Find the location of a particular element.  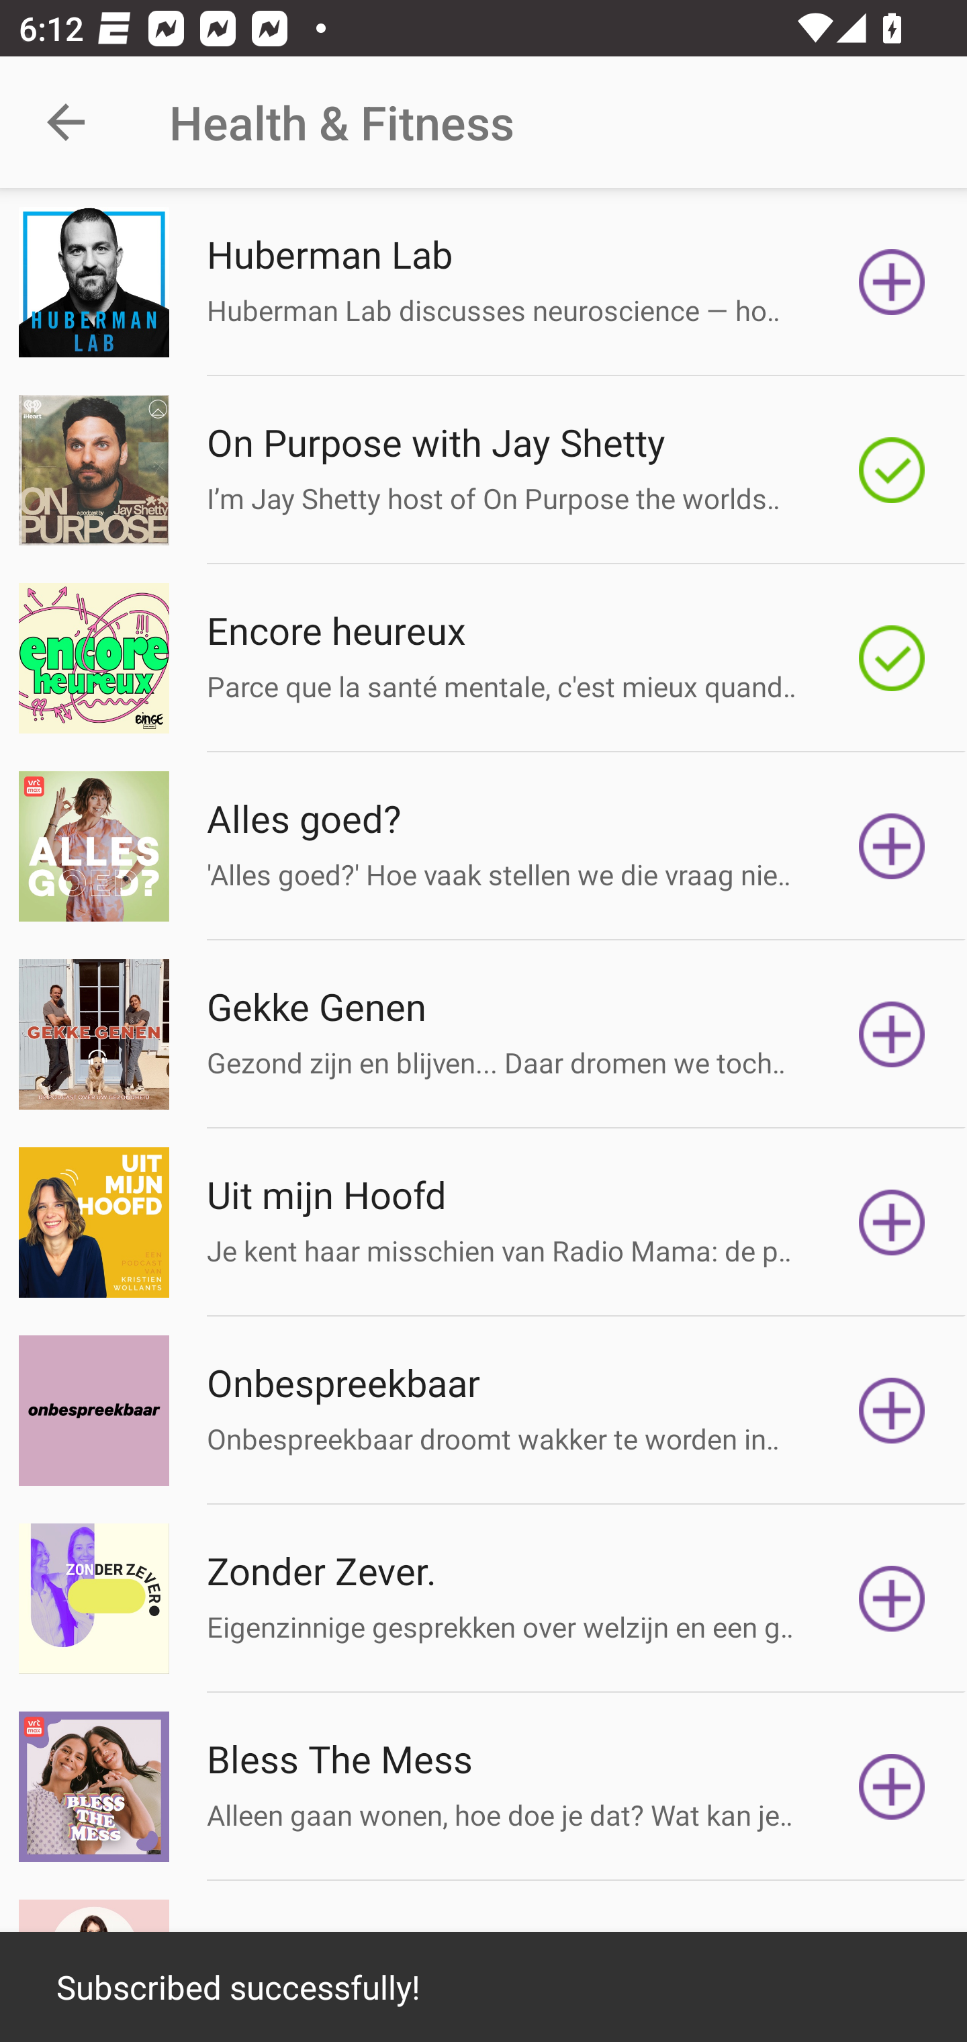

Subscribe is located at coordinates (892, 282).